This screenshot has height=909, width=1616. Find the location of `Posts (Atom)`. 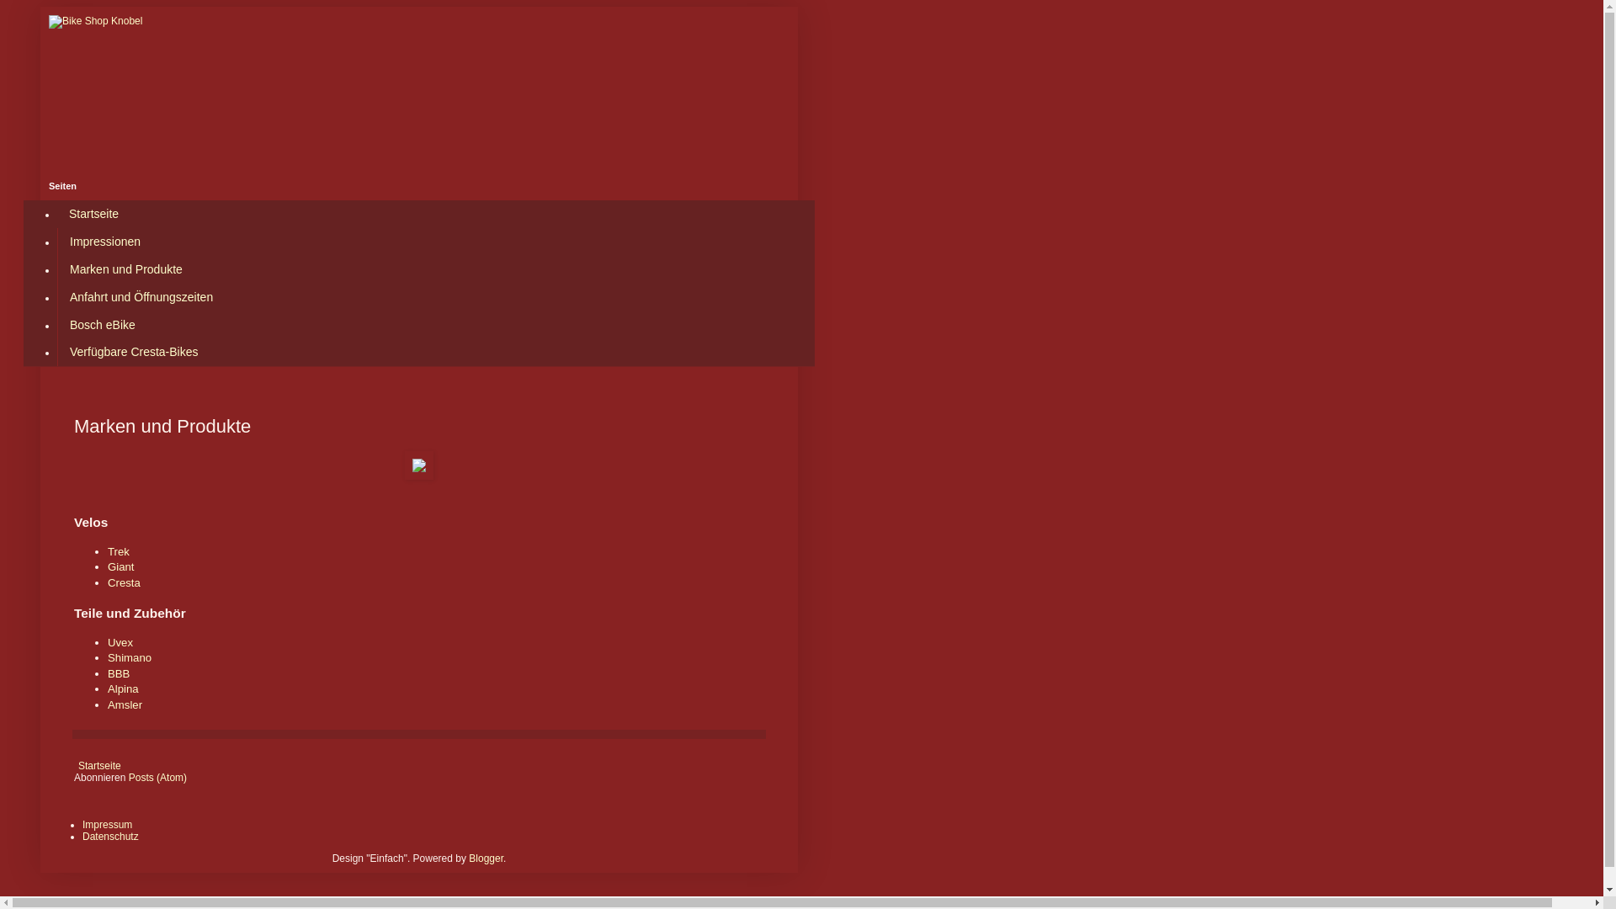

Posts (Atom) is located at coordinates (158, 778).